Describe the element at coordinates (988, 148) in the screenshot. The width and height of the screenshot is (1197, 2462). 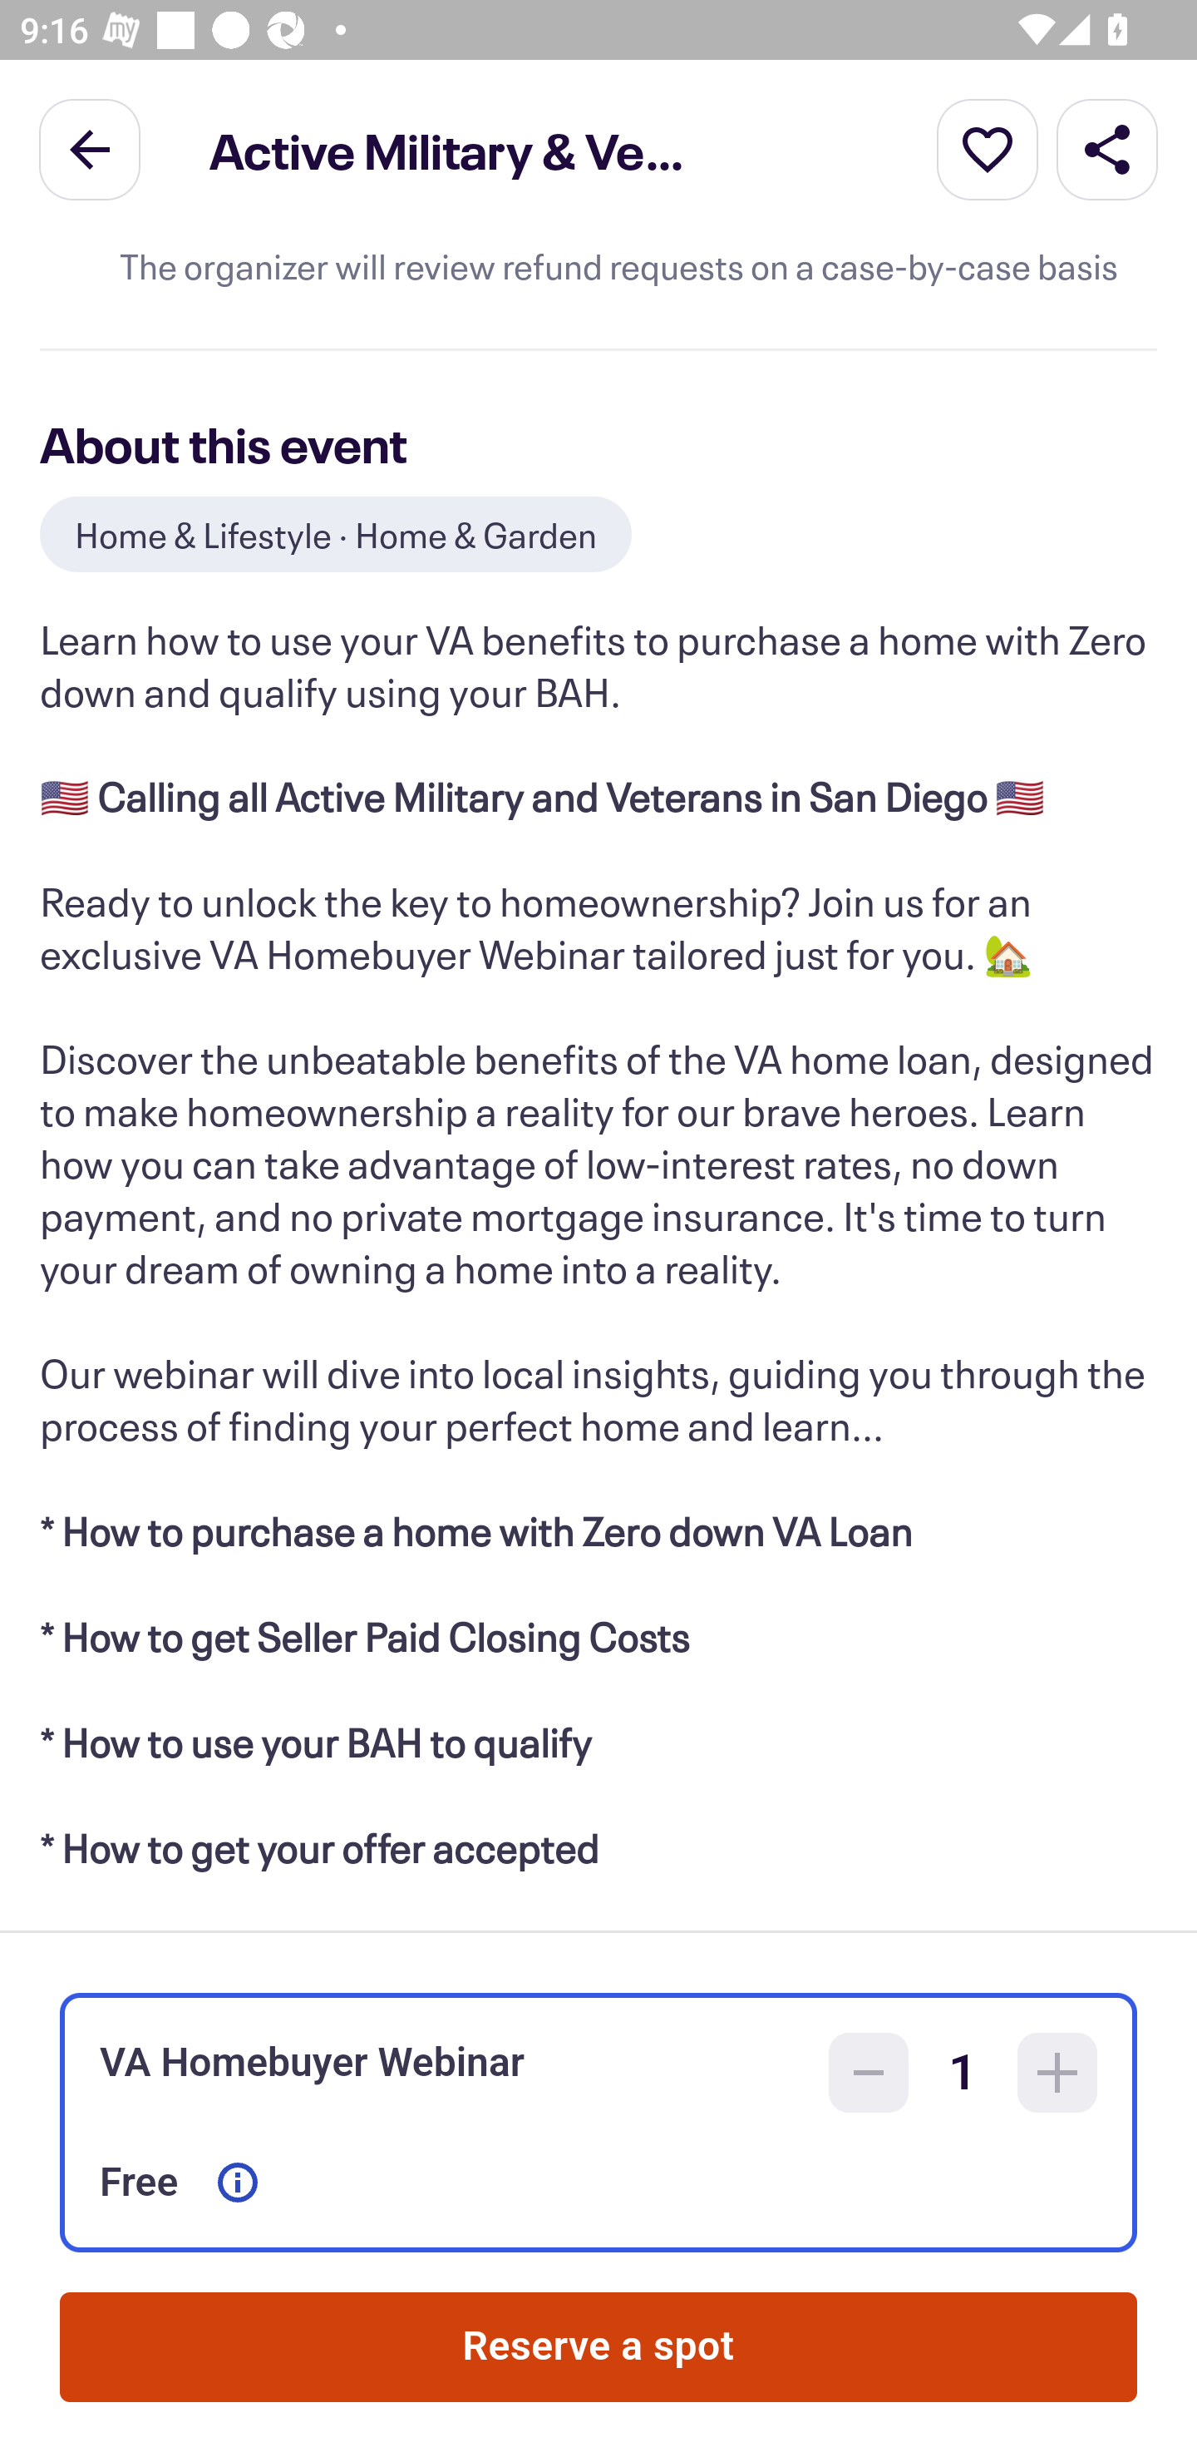
I see `More` at that location.